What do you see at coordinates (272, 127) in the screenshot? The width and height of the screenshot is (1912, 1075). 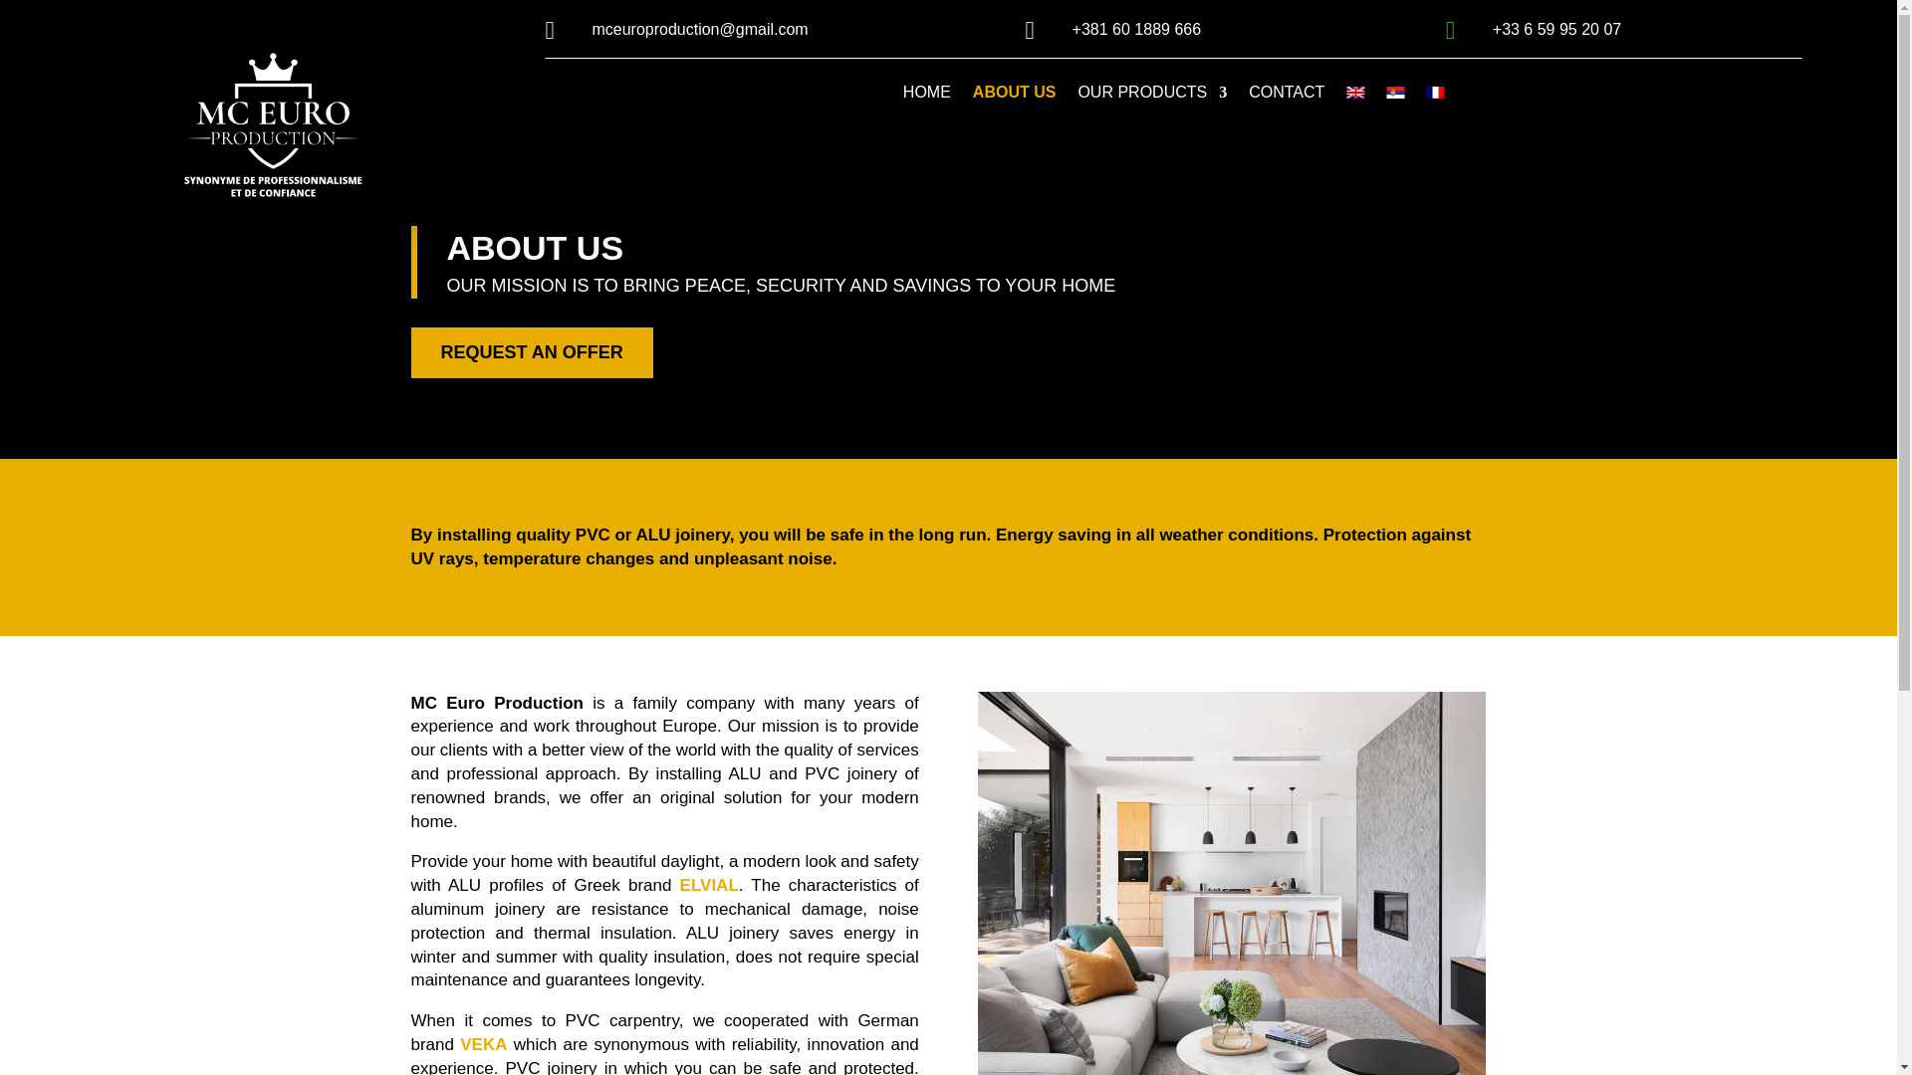 I see `mc-euro-fr` at bounding box center [272, 127].